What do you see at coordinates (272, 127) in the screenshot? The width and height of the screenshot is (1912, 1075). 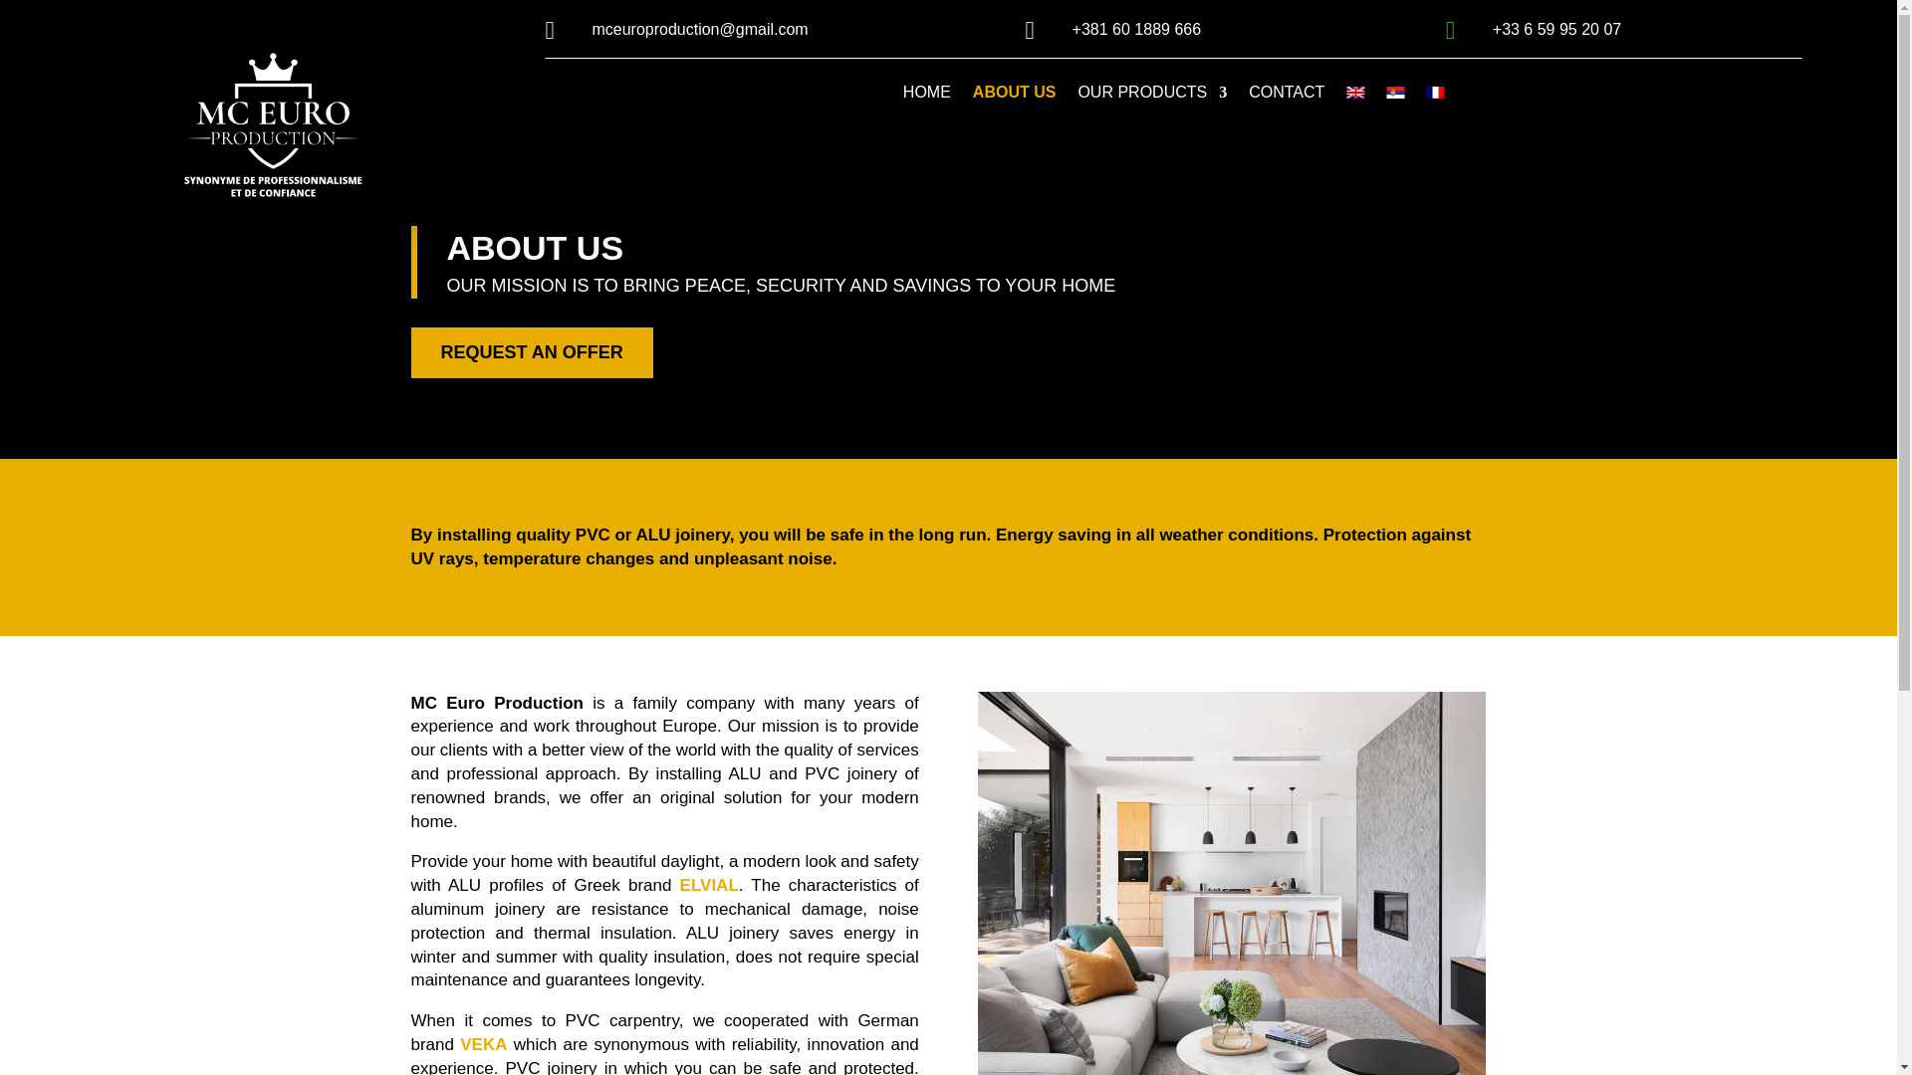 I see `mc-euro-fr` at bounding box center [272, 127].